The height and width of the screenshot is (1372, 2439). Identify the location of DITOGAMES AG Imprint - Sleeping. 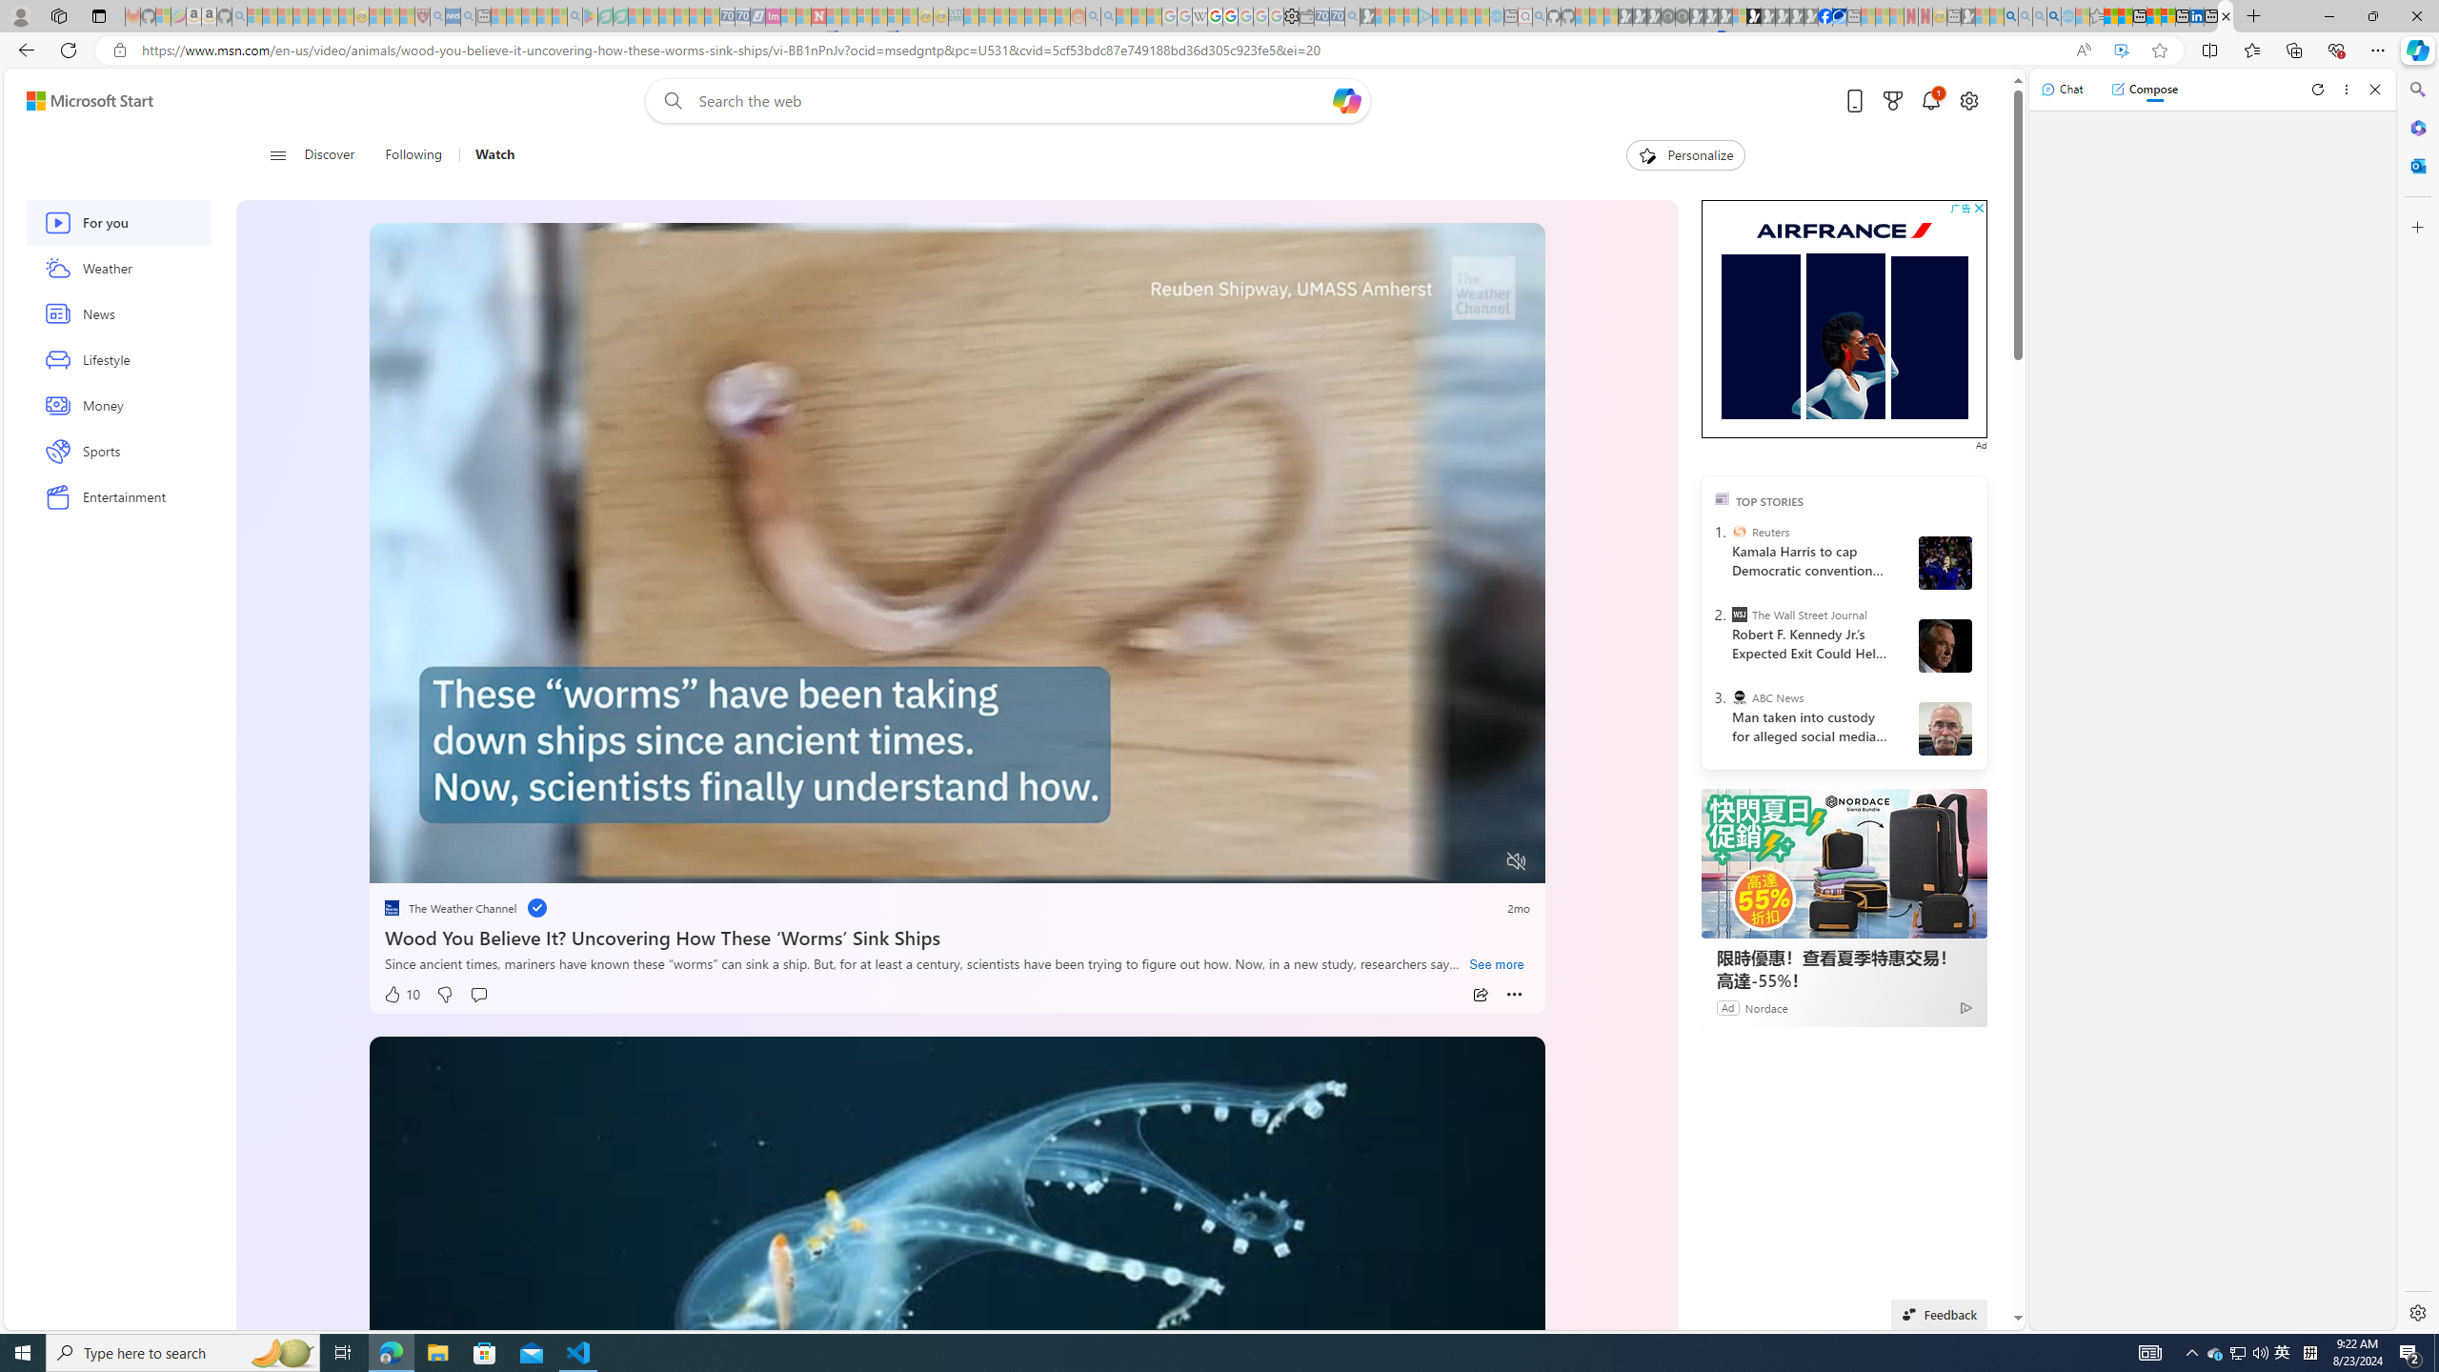
(956, 16).